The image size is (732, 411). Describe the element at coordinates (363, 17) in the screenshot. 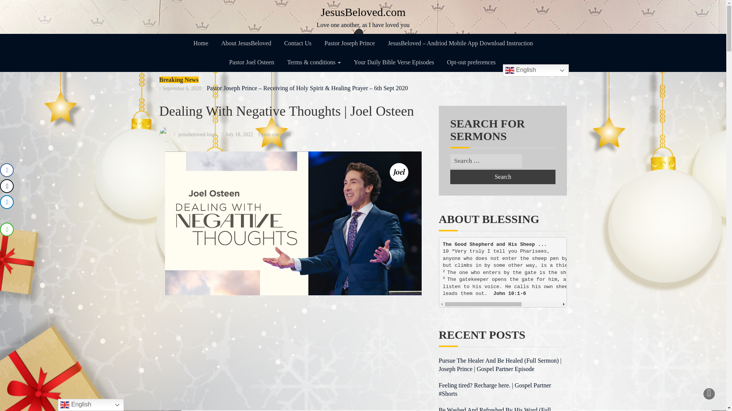

I see `jesusbeloved-louis` at that location.